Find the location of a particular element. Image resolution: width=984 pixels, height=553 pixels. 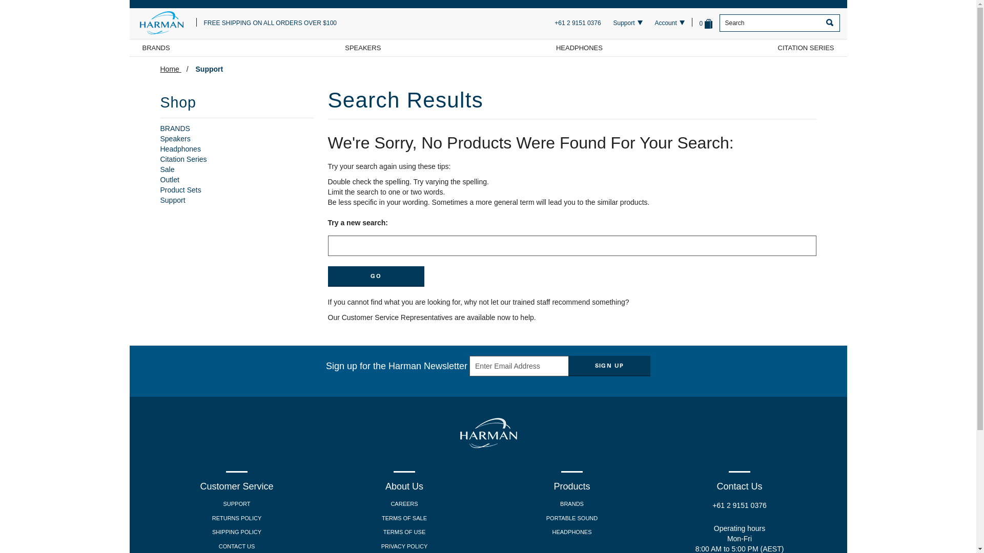

go is located at coordinates (829, 23).